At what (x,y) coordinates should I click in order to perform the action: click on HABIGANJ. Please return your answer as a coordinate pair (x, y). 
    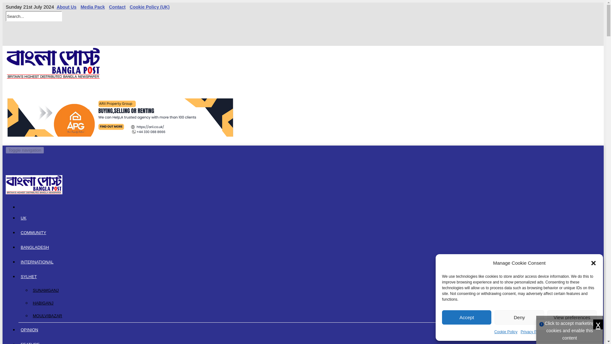
    Looking at the image, I should click on (316, 303).